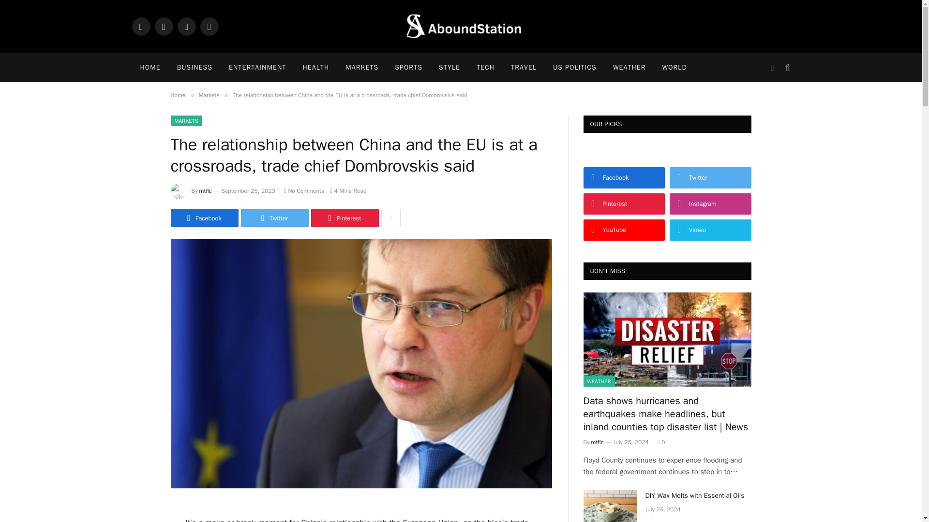  Describe the element at coordinates (204, 217) in the screenshot. I see `Share on Facebook` at that location.